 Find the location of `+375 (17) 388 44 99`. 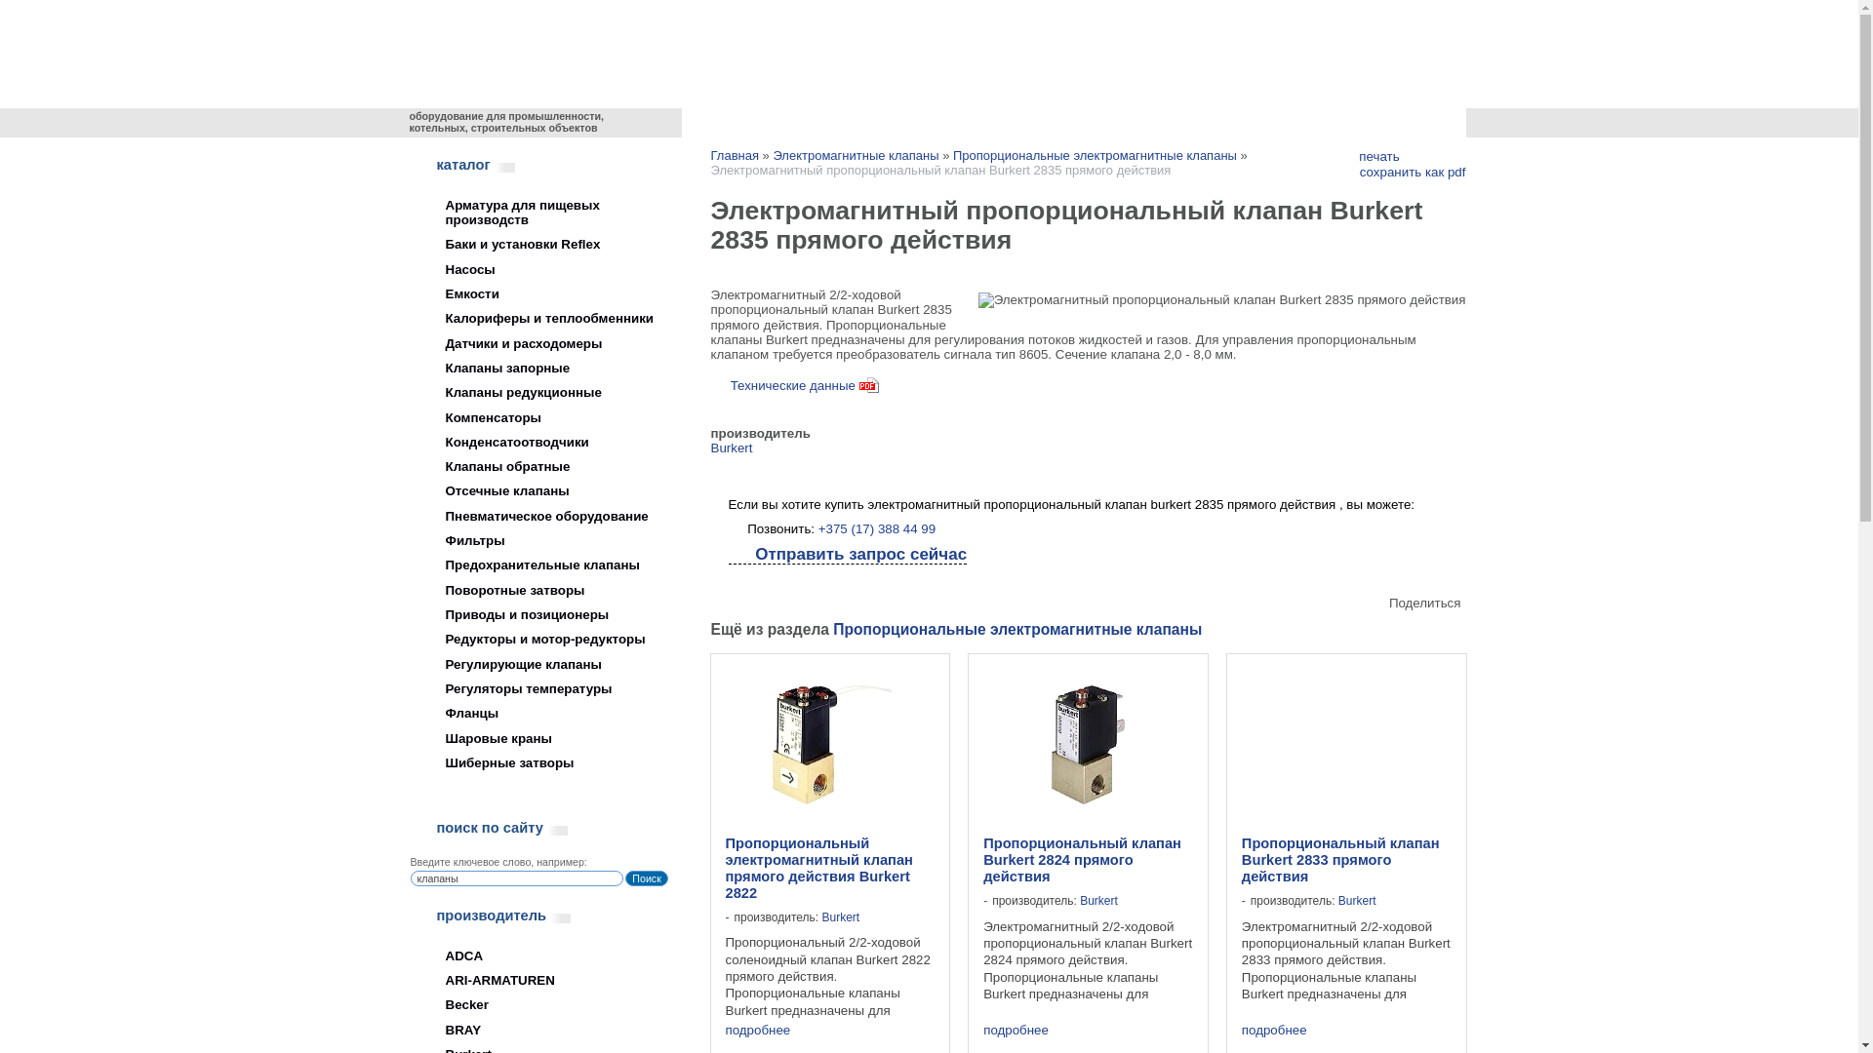

+375 (17) 388 44 99 is located at coordinates (784, 45).